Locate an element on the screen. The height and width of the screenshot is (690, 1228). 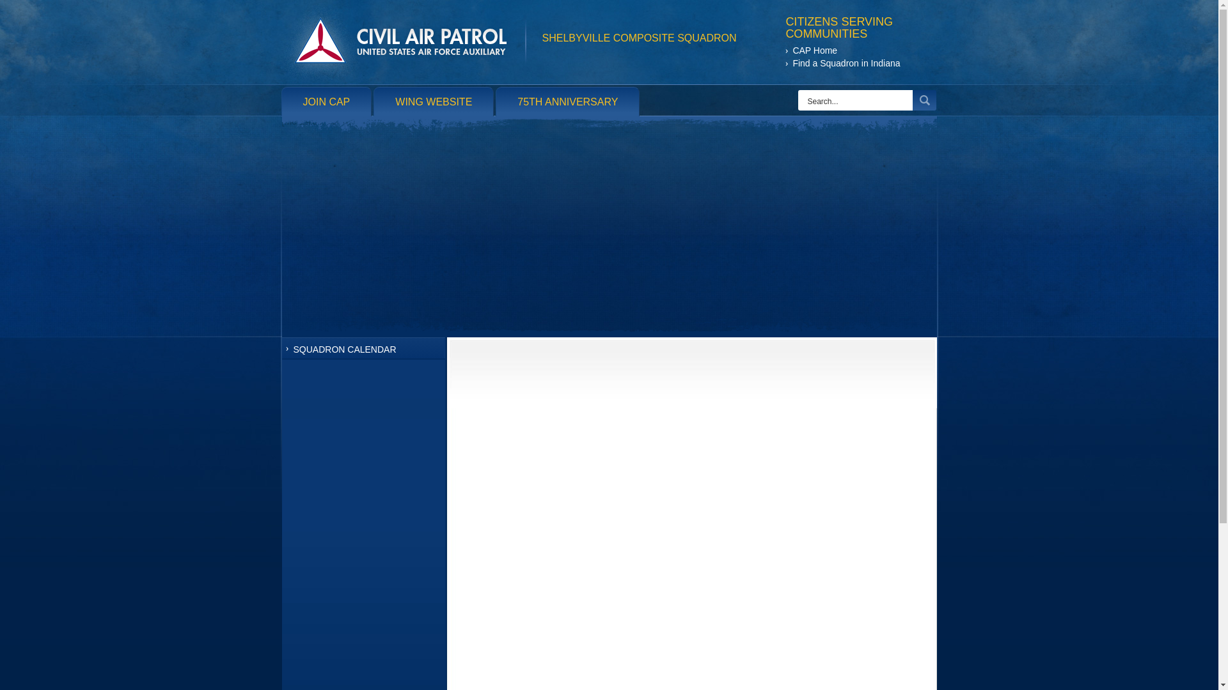
WING WEBSITE is located at coordinates (434, 102).